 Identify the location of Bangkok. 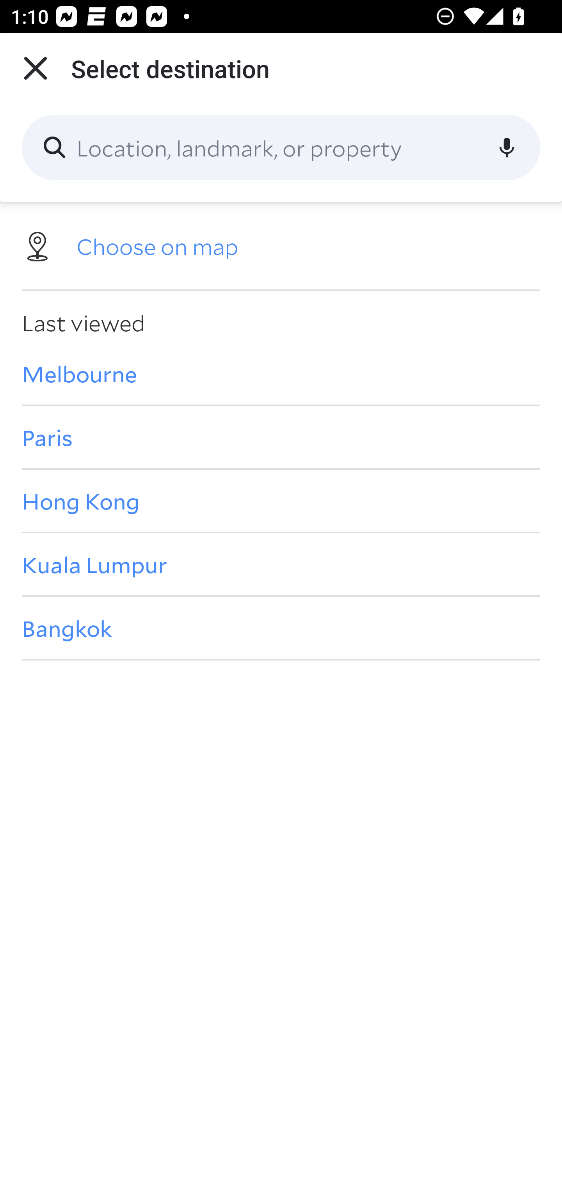
(281, 628).